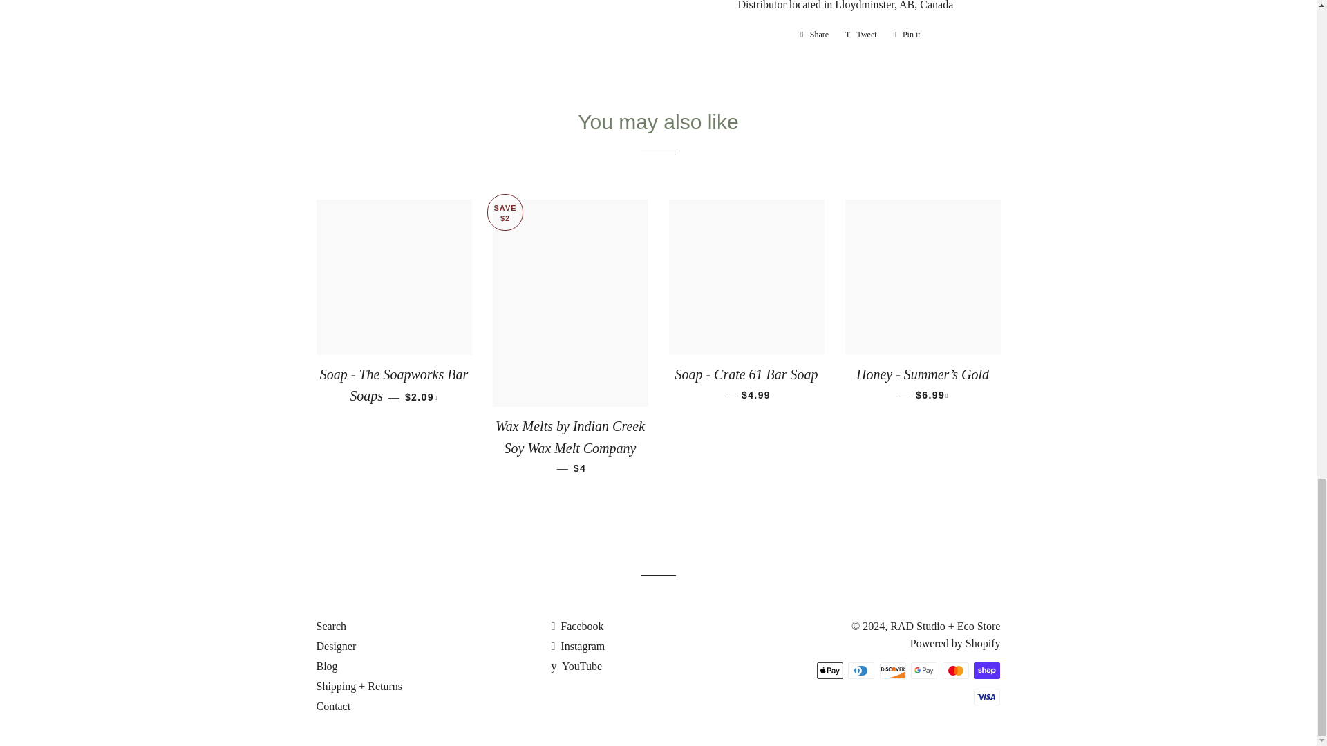 The height and width of the screenshot is (746, 1327). Describe the element at coordinates (907, 34) in the screenshot. I see `Pin on Pinterest` at that location.